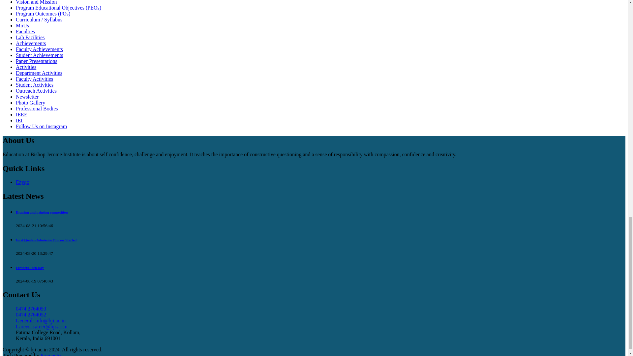 Image resolution: width=633 pixels, height=356 pixels. I want to click on Freshers Tech Day, so click(30, 267).